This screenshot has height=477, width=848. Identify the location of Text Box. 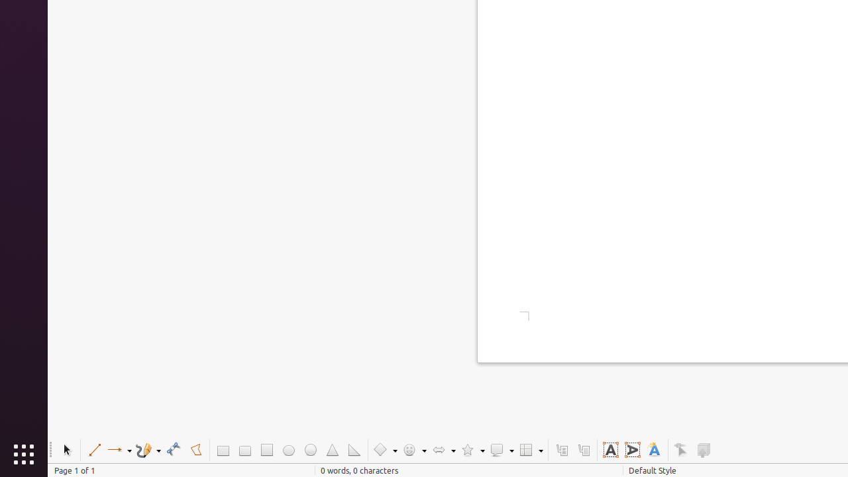
(611, 450).